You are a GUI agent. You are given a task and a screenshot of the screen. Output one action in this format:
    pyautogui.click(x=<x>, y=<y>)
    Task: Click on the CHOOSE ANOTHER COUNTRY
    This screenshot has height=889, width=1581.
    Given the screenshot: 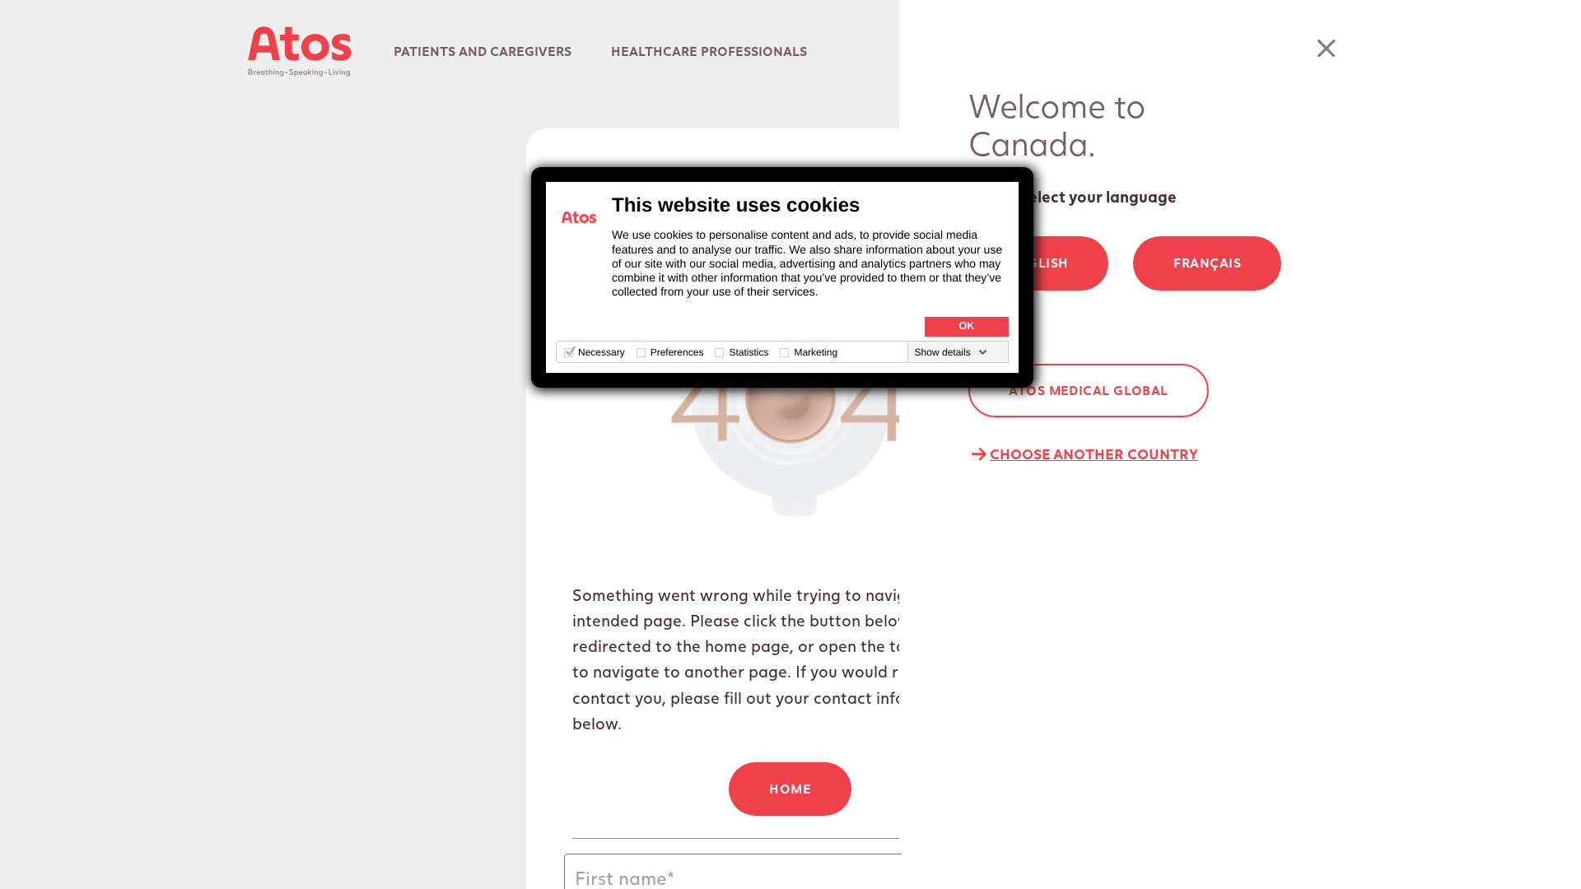 What is the action you would take?
    pyautogui.click(x=1084, y=454)
    